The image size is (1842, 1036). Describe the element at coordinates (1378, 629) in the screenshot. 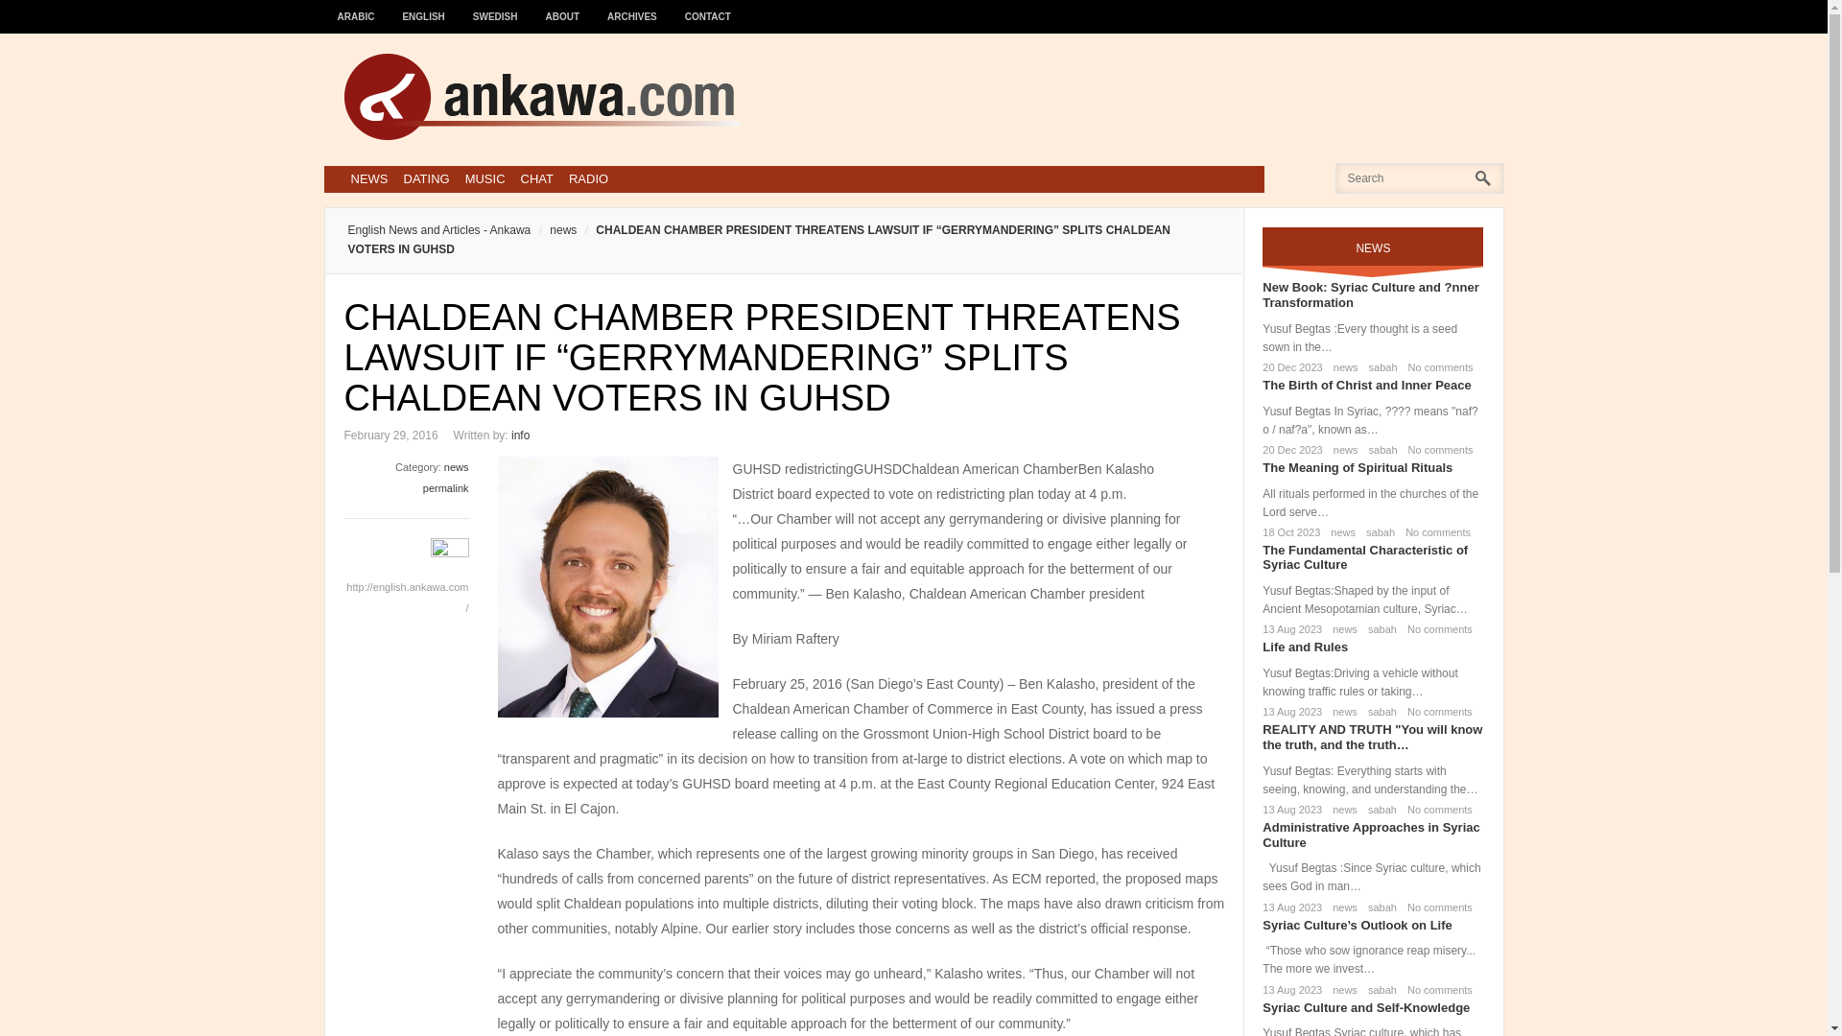

I see `sabah` at that location.